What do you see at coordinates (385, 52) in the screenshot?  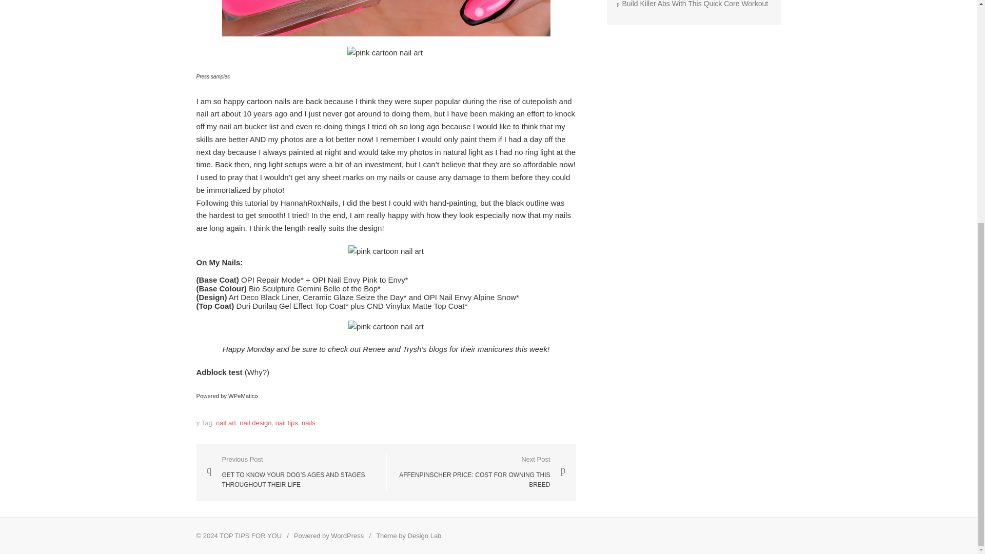 I see `pink cartoon nail art` at bounding box center [385, 52].